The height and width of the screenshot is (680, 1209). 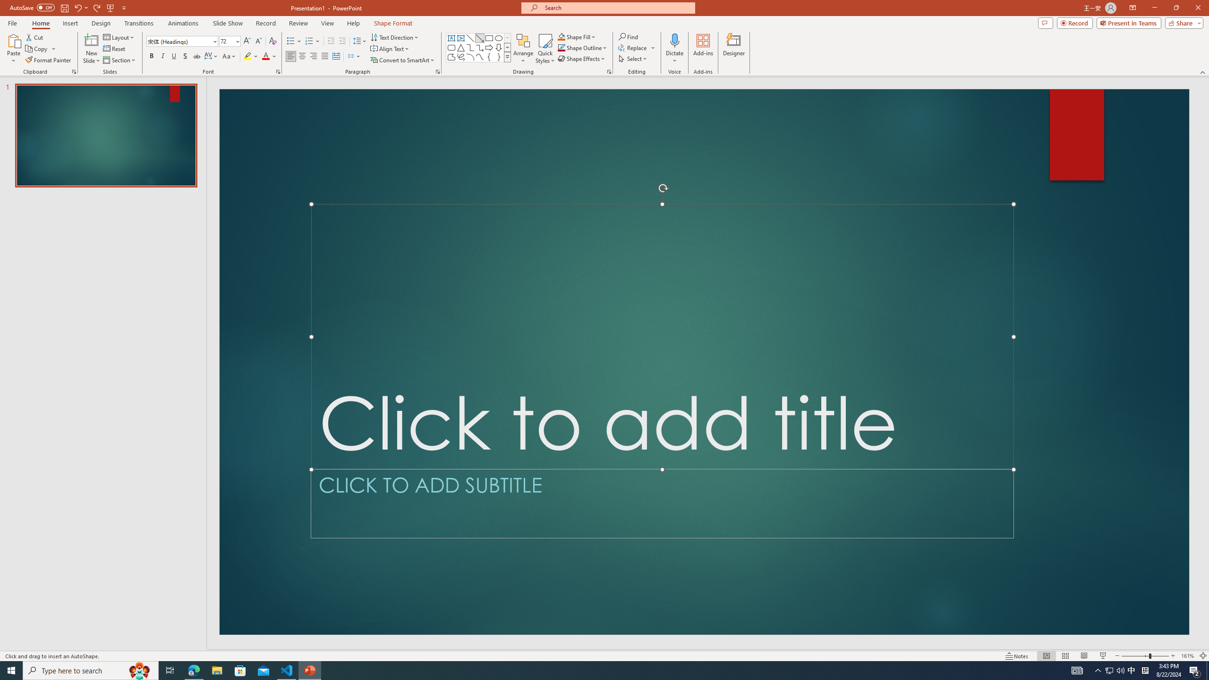 What do you see at coordinates (49, 60) in the screenshot?
I see `Format Painter` at bounding box center [49, 60].